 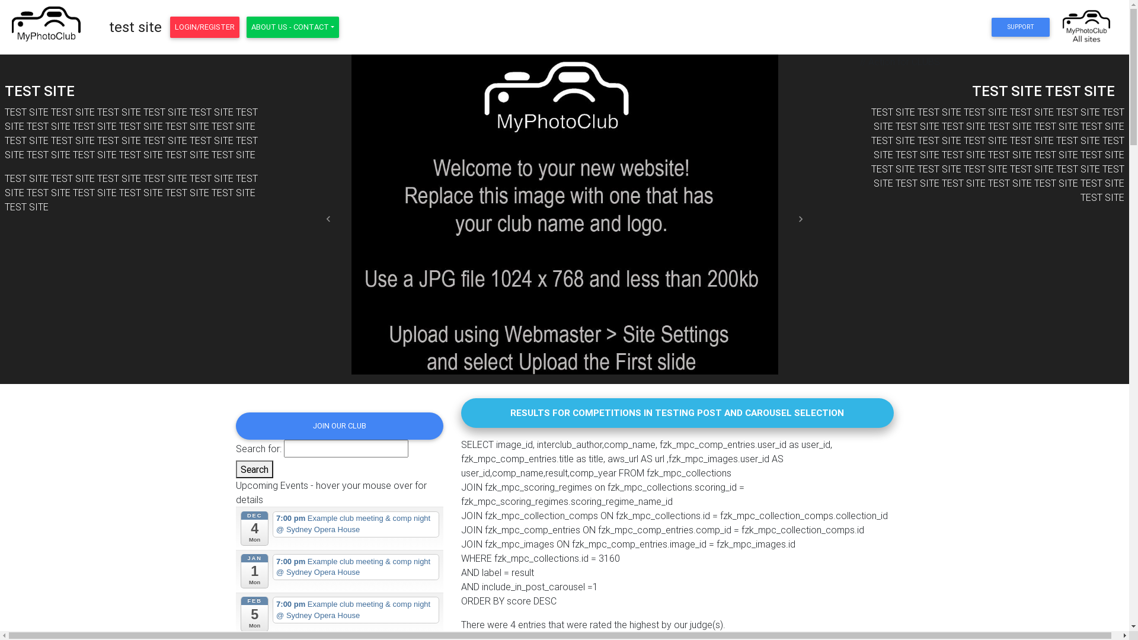 I want to click on Next, so click(x=801, y=219).